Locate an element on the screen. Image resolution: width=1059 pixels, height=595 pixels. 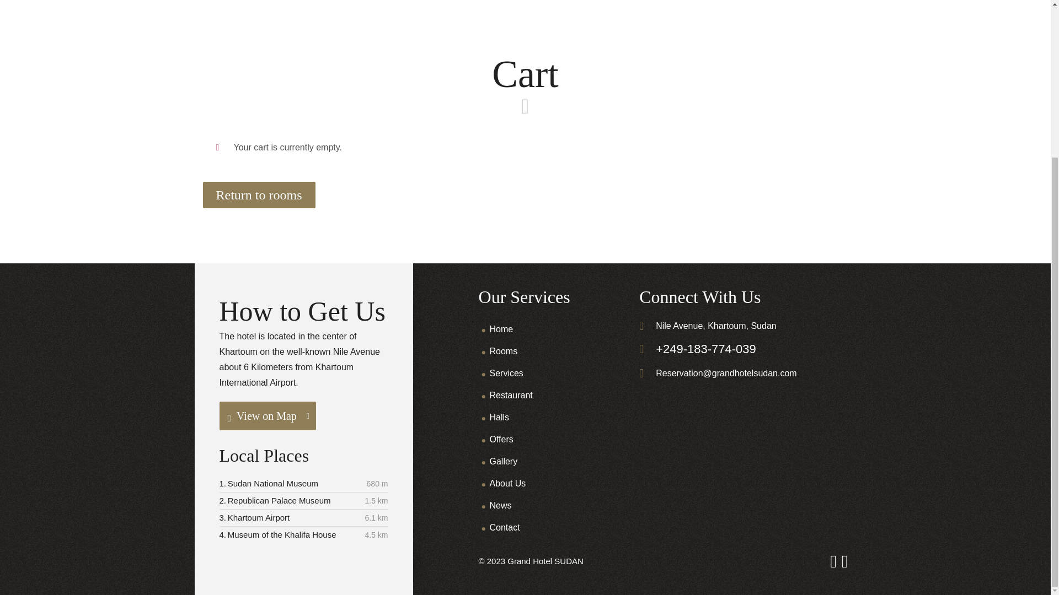
Offers is located at coordinates (501, 439).